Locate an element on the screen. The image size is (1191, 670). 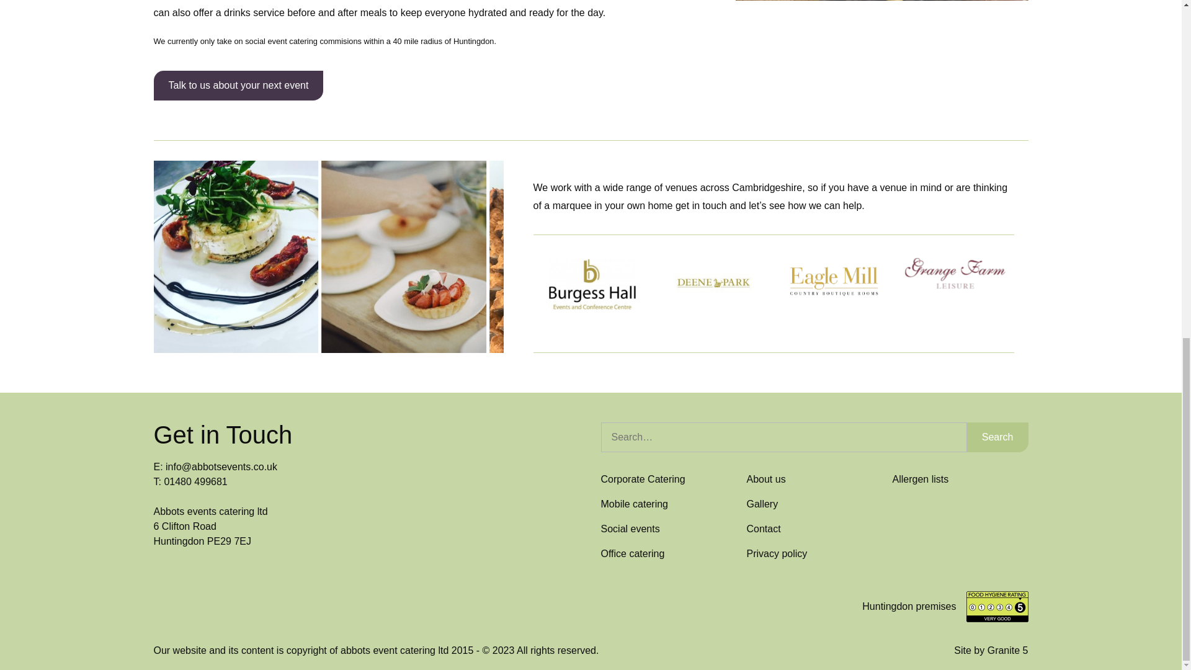
Talk to us about your next event is located at coordinates (238, 86).